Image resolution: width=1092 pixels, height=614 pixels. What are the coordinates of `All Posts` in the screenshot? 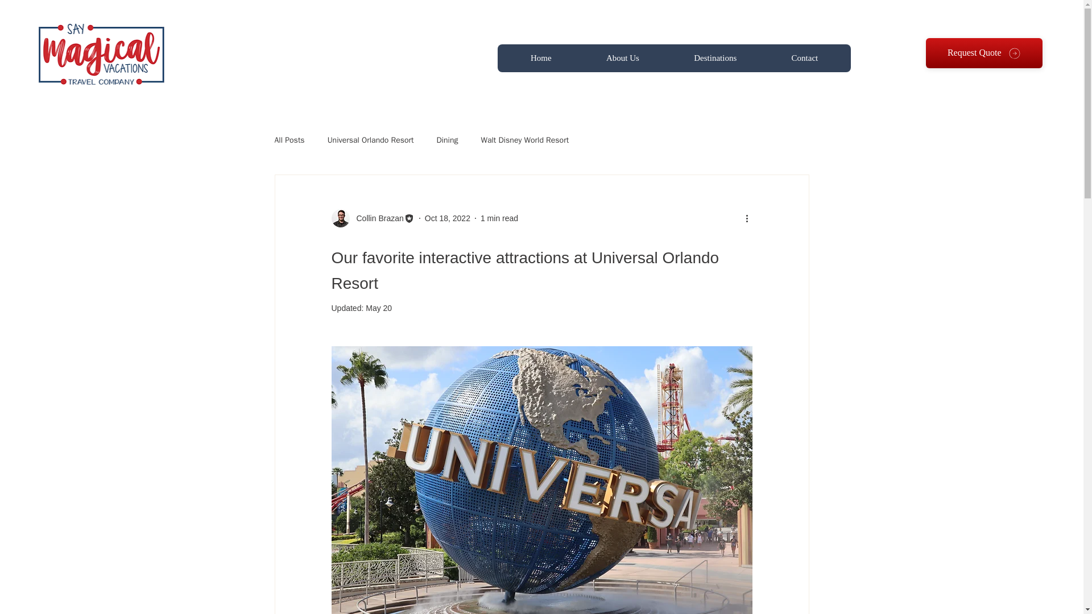 It's located at (289, 140).